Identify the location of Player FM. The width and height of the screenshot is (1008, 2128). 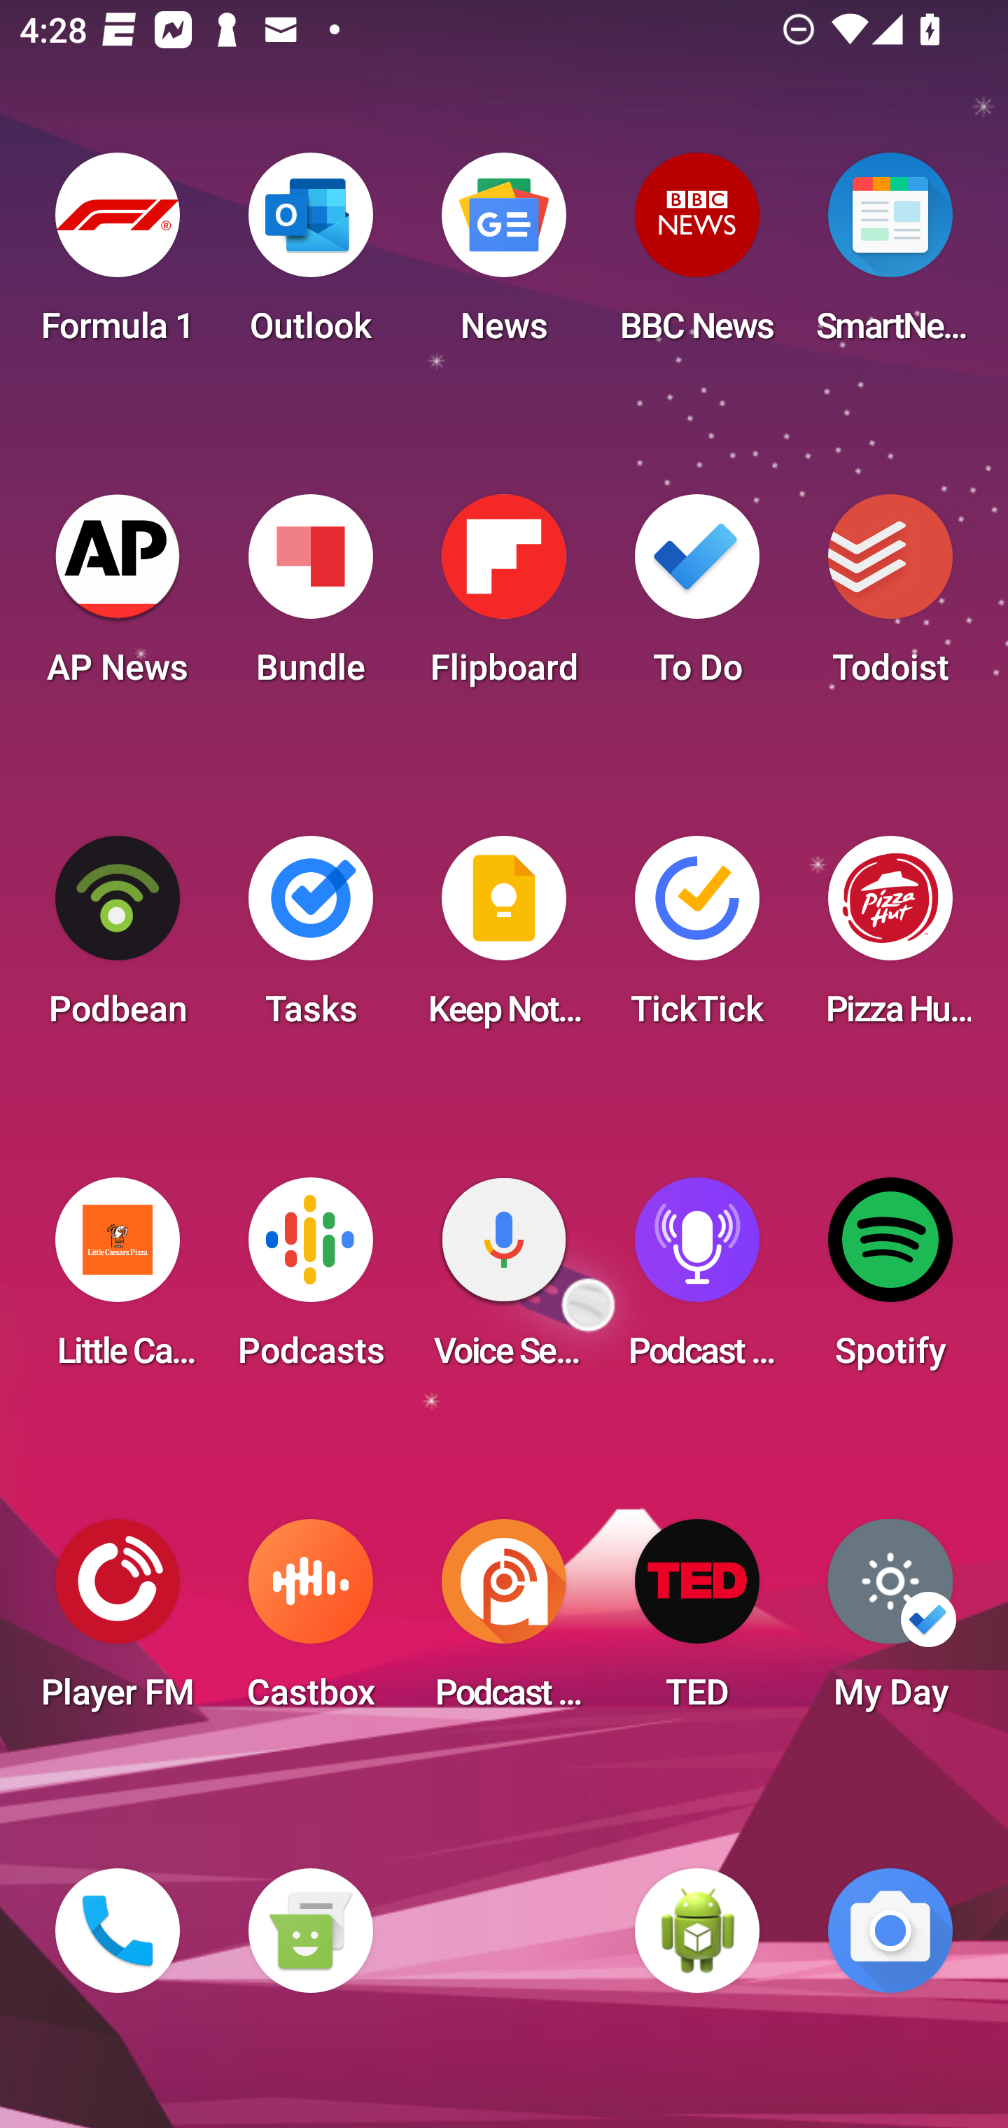
(118, 1623).